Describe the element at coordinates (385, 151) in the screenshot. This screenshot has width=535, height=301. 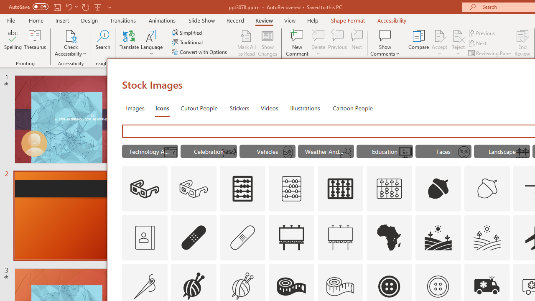
I see `"Education" Icons.` at that location.